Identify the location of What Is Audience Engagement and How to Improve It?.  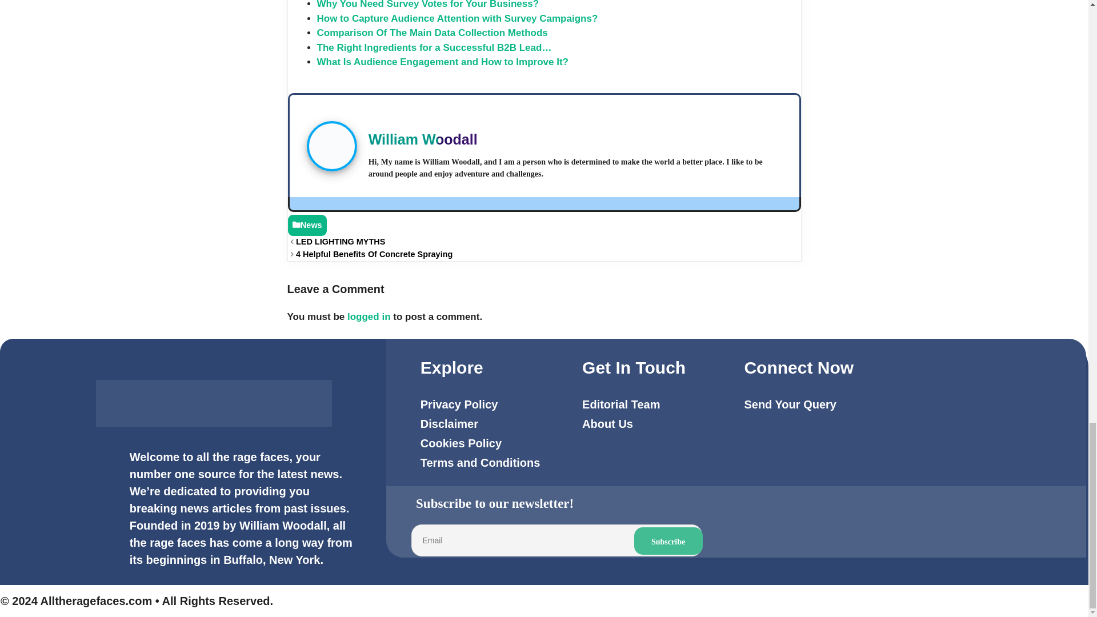
(442, 62).